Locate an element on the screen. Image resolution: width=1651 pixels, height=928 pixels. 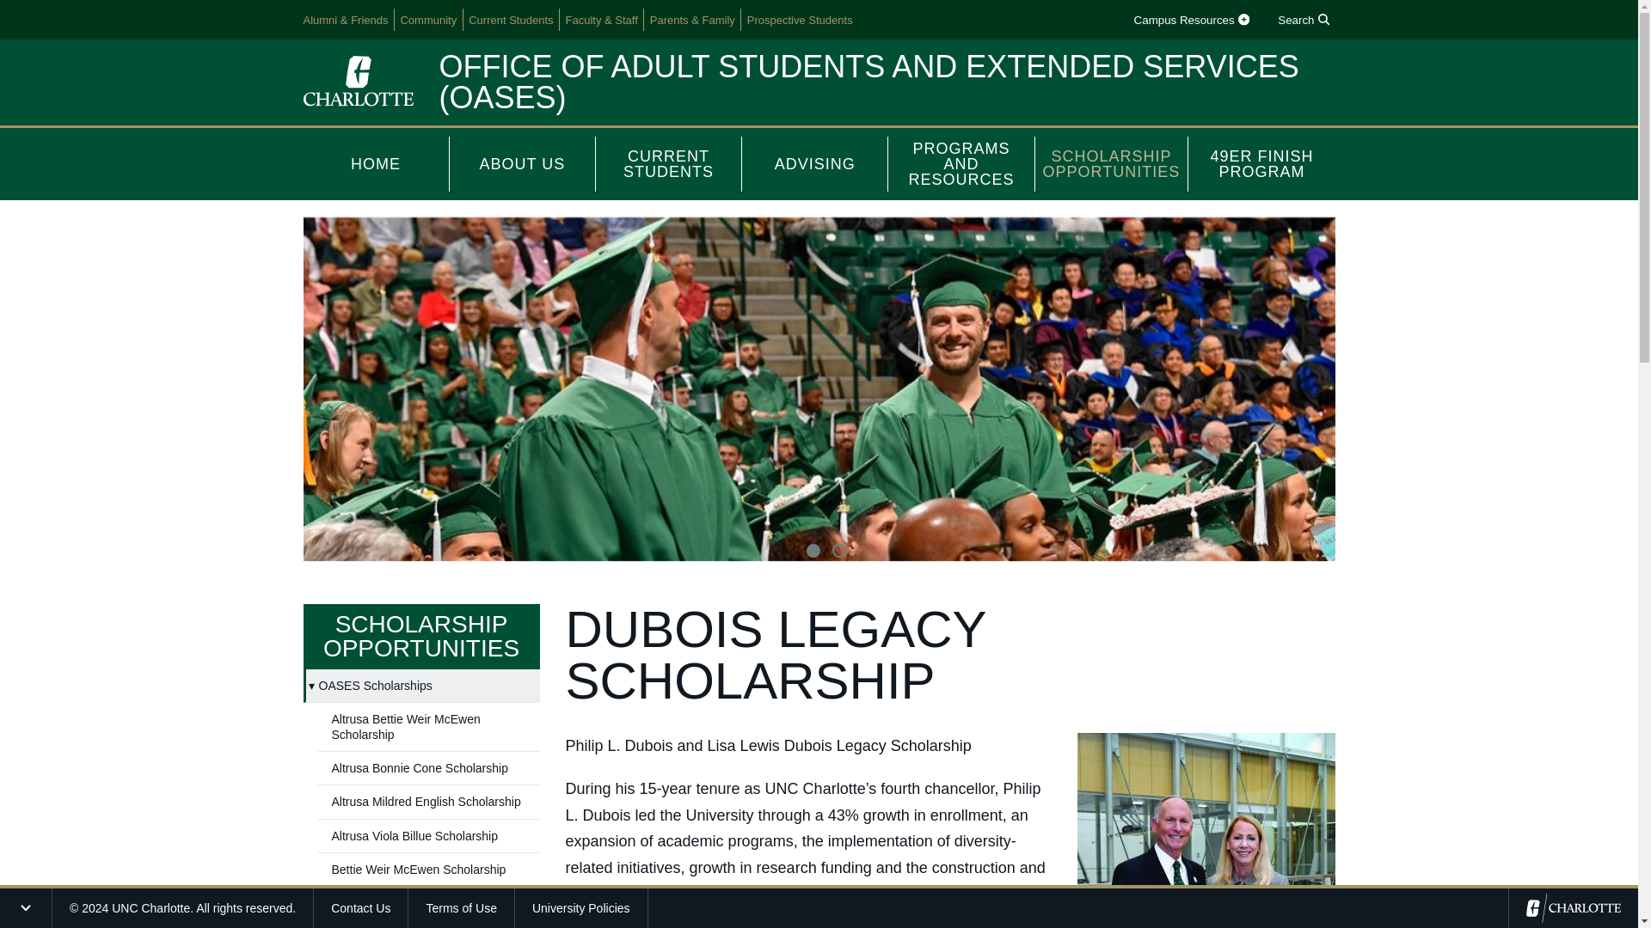
Search is located at coordinates (1304, 19).